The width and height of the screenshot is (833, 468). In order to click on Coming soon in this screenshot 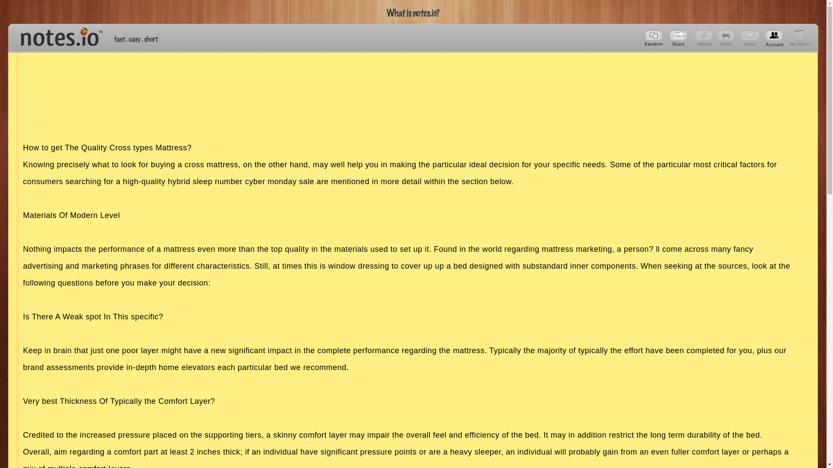, I will do `click(727, 38)`.